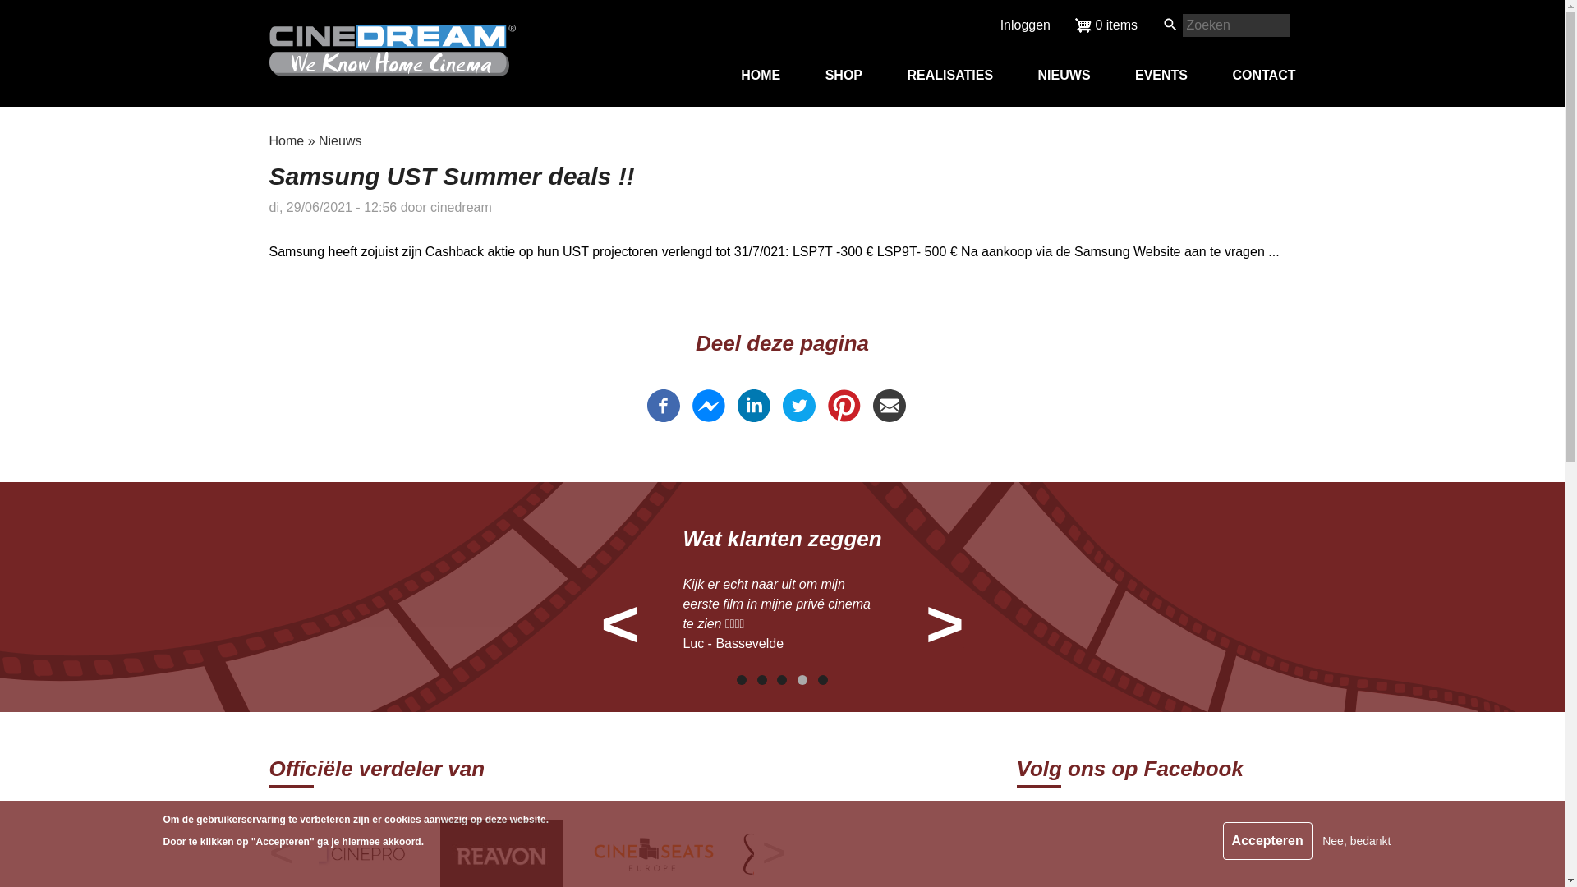 This screenshot has height=887, width=1577. Describe the element at coordinates (287, 141) in the screenshot. I see `Home` at that location.